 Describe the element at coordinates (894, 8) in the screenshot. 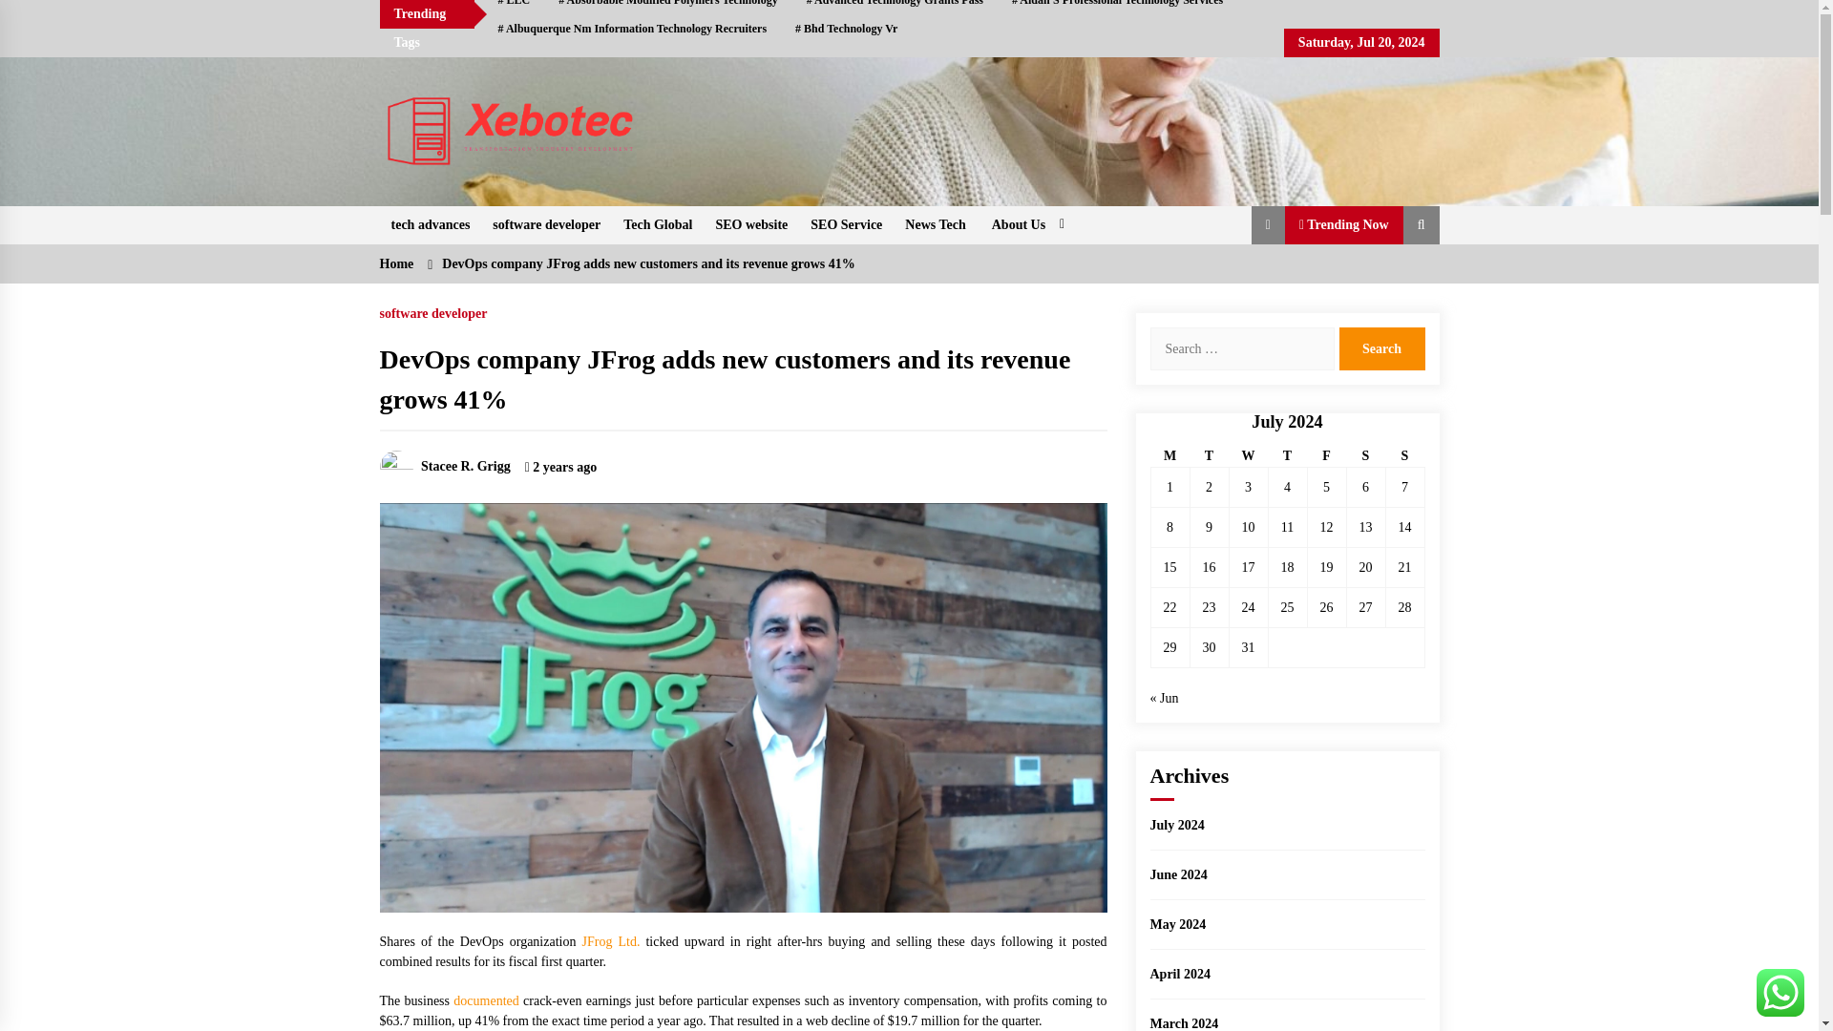

I see `Advanced Technology Grants Pass` at that location.